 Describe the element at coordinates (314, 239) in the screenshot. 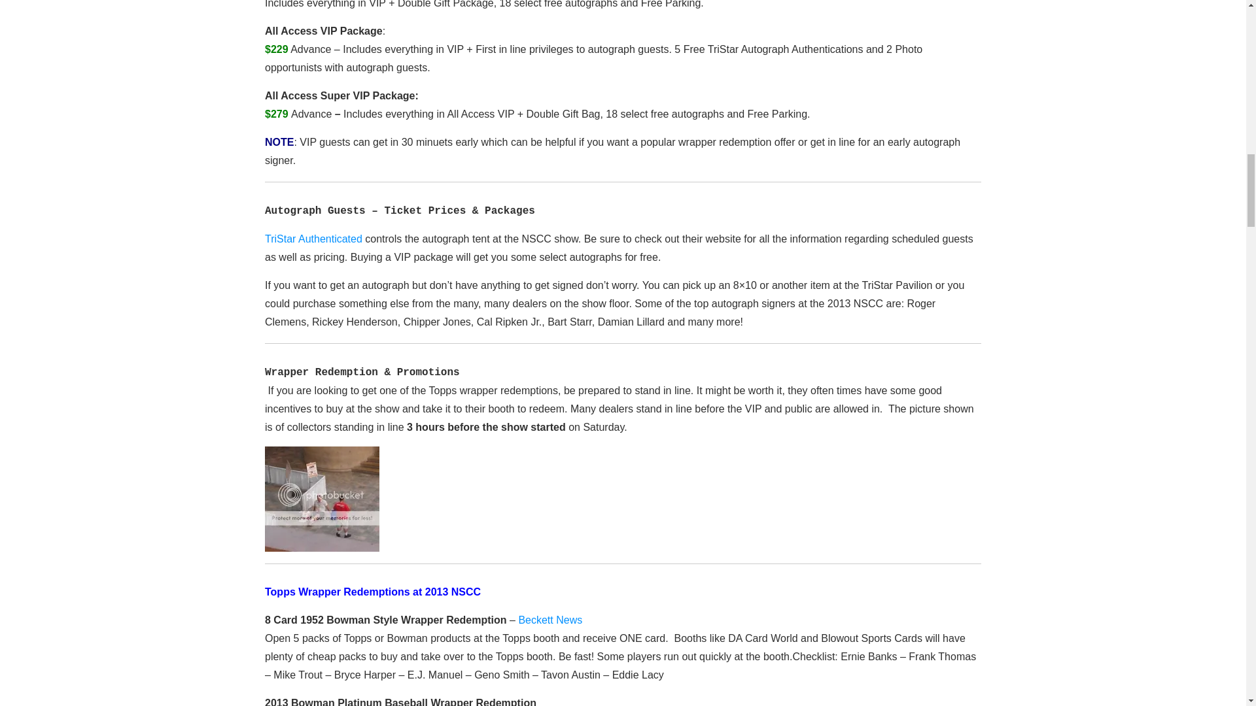

I see `TriStar Website NSCC Tickets` at that location.